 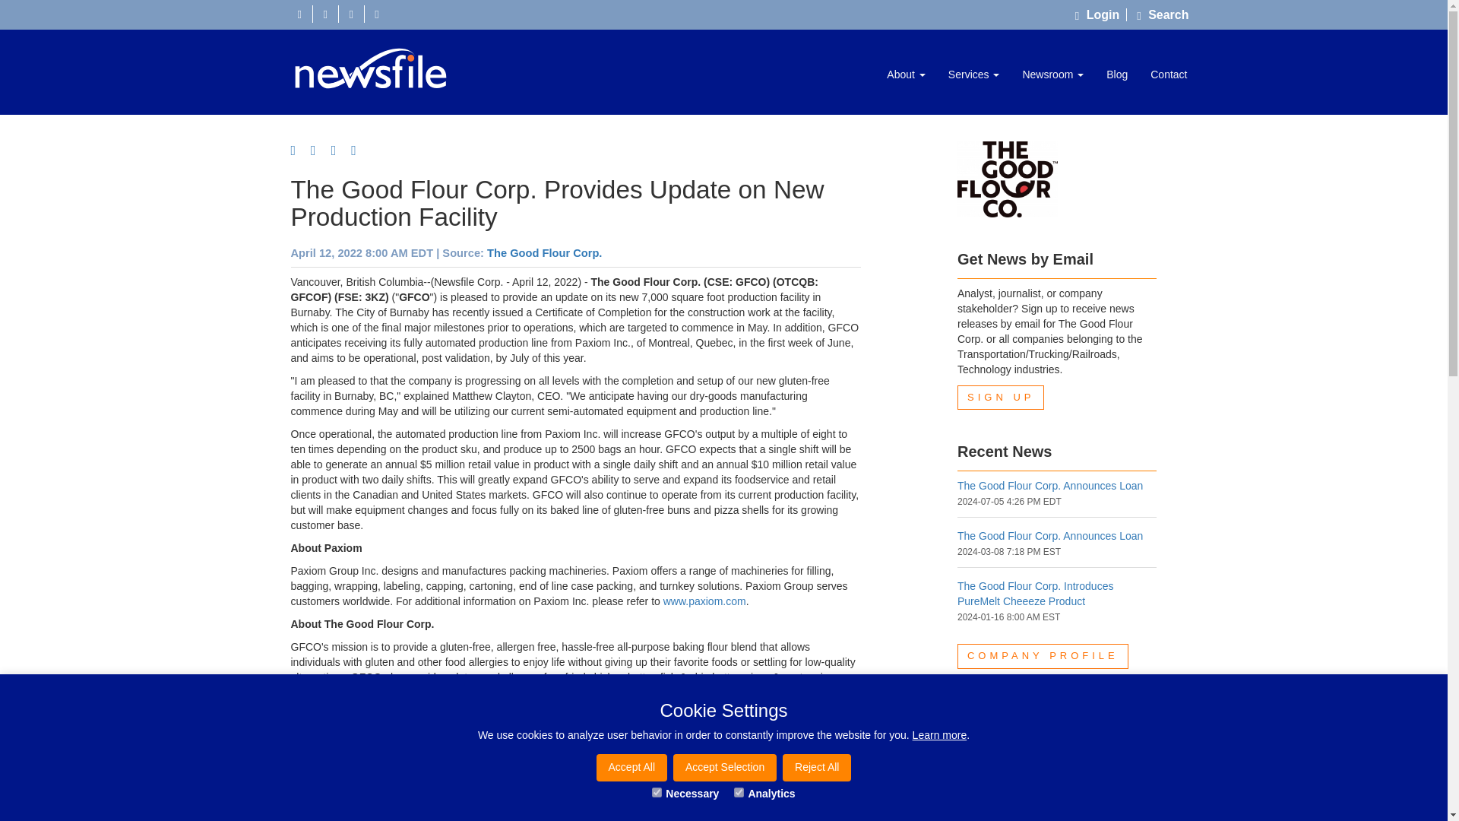 What do you see at coordinates (631, 768) in the screenshot?
I see `Accept All` at bounding box center [631, 768].